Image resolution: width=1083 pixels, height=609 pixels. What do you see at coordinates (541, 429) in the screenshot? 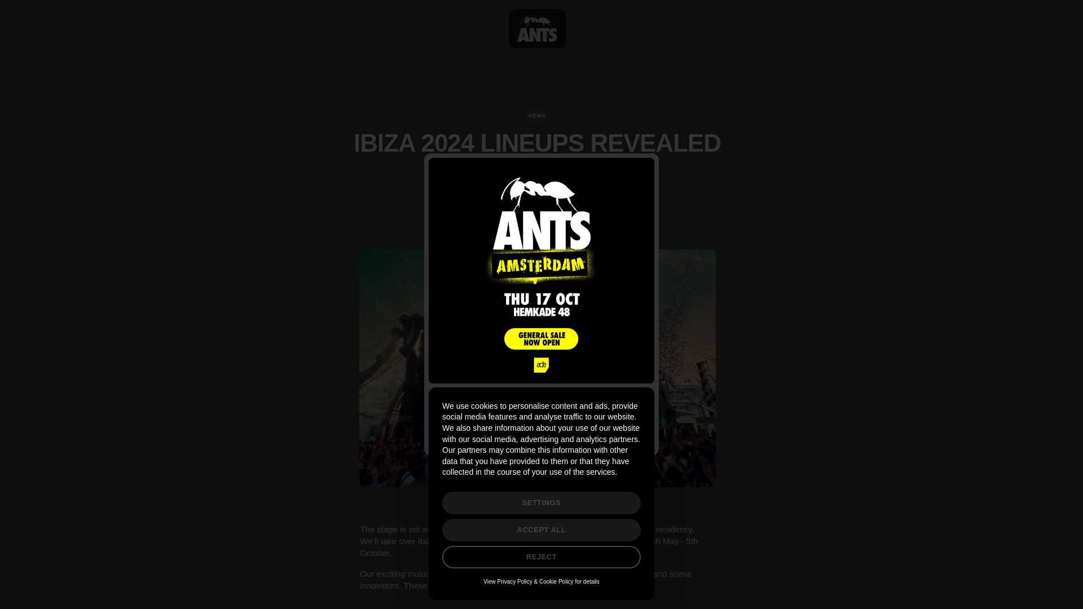
I see `JOIN US.` at bounding box center [541, 429].